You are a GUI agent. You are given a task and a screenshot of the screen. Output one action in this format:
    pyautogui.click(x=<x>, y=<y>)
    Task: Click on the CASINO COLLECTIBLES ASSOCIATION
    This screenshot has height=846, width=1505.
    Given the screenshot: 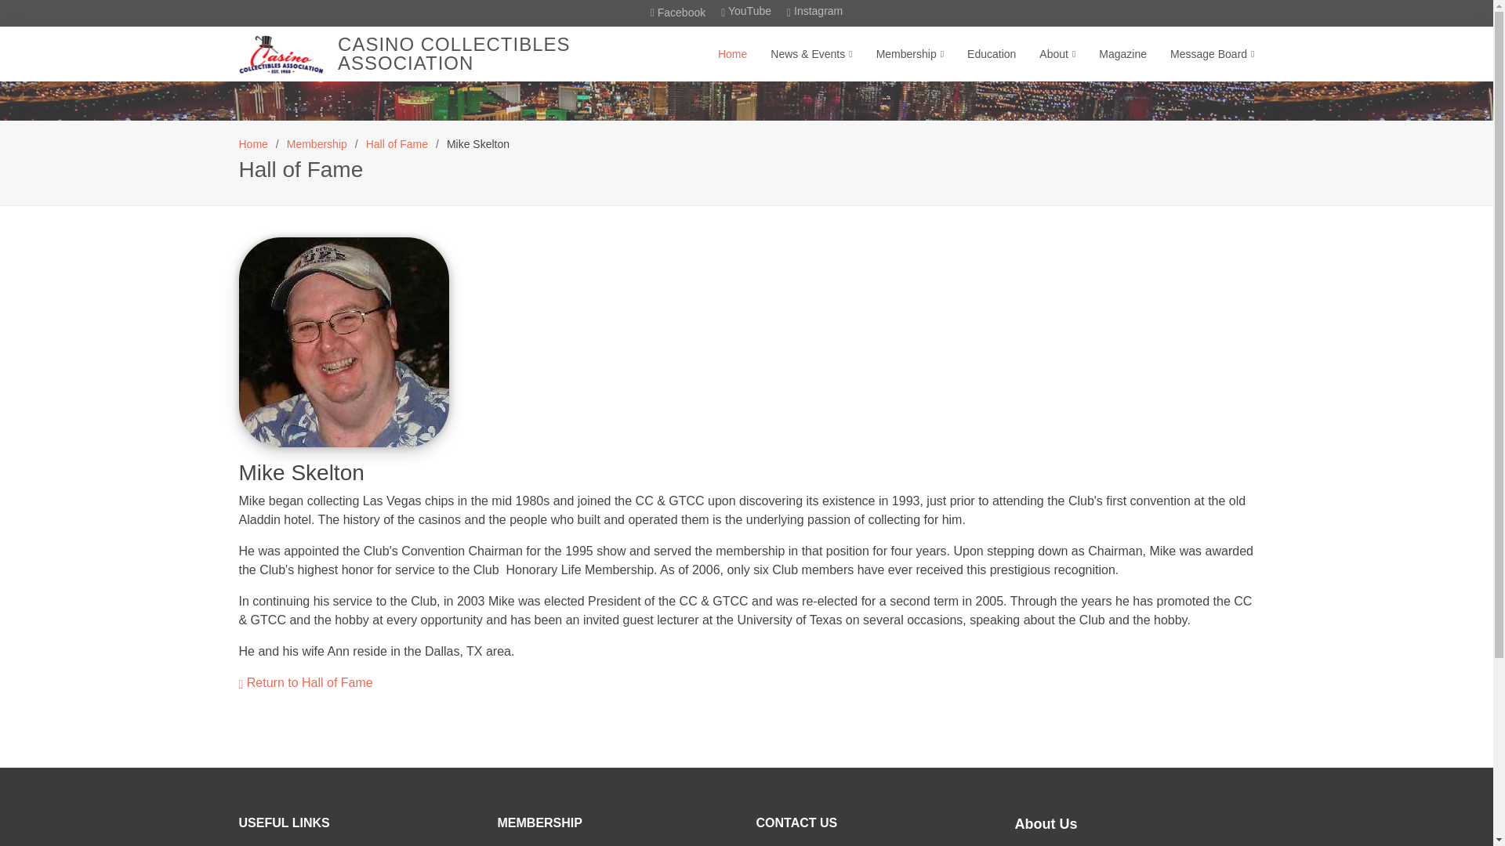 What is the action you would take?
    pyautogui.click(x=453, y=53)
    